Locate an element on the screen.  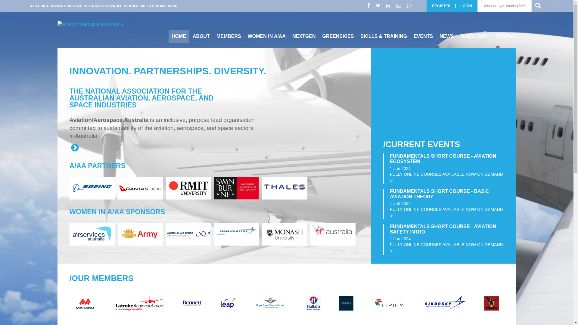
ABOUT is located at coordinates (201, 36).